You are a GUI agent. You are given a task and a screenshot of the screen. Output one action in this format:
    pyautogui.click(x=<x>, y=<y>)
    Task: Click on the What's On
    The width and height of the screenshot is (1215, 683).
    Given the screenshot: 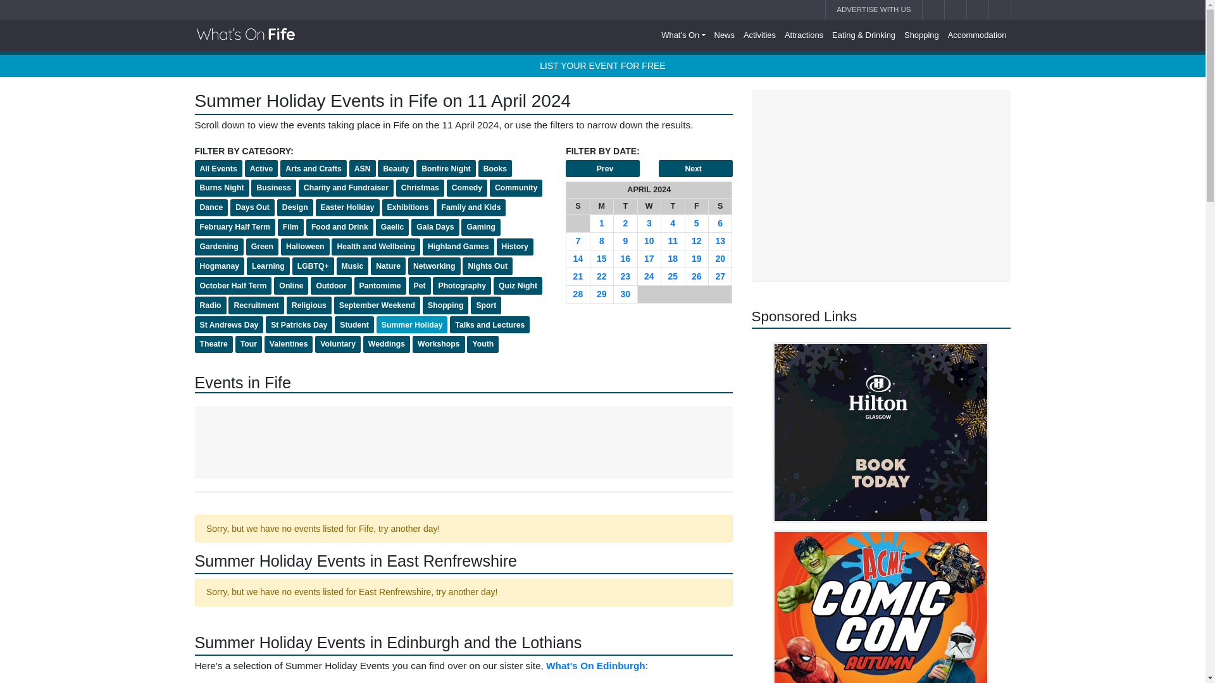 What is the action you would take?
    pyautogui.click(x=683, y=35)
    